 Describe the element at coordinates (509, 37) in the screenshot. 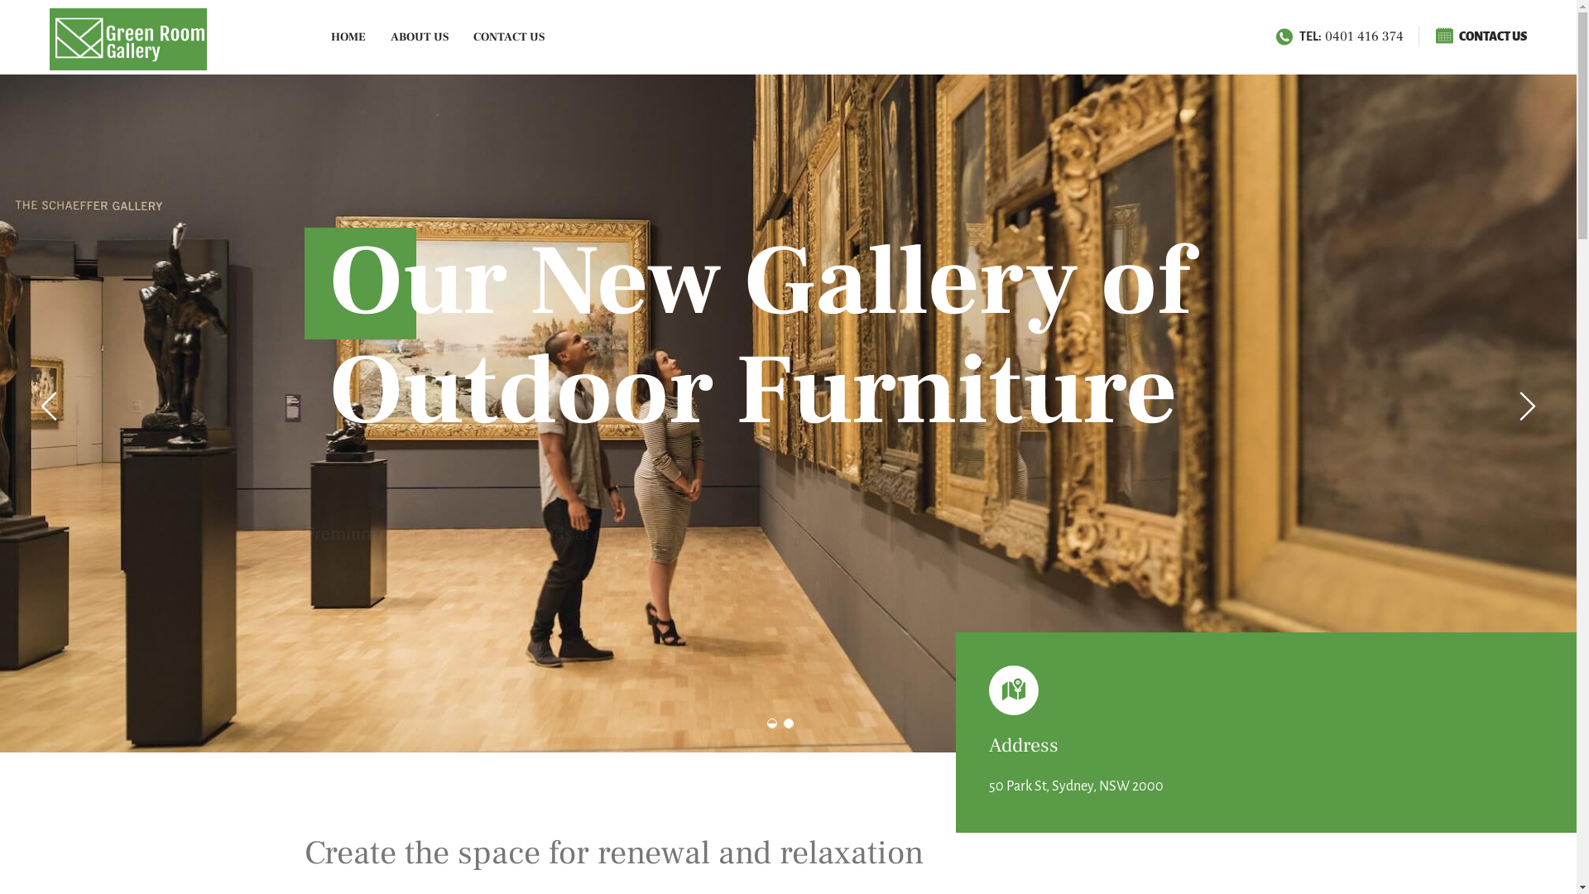

I see `CONTACT US` at that location.